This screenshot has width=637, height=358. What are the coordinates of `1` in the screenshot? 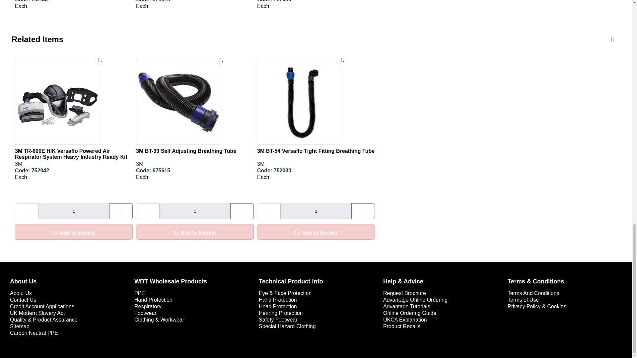 It's located at (316, 211).